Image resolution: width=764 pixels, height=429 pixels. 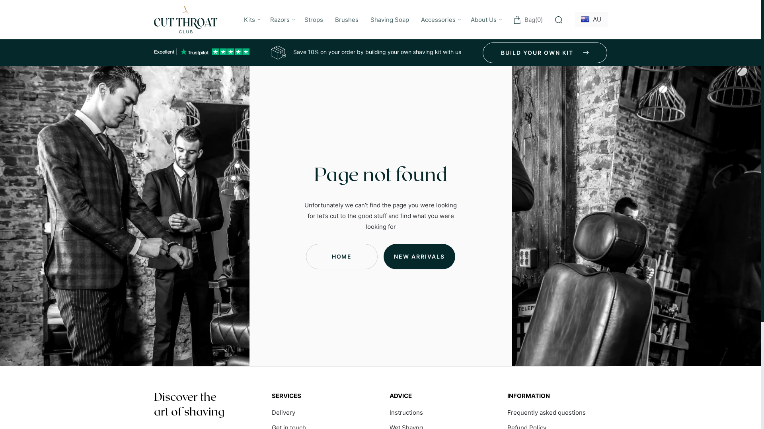 I want to click on Cut Throat Club, so click(x=185, y=20).